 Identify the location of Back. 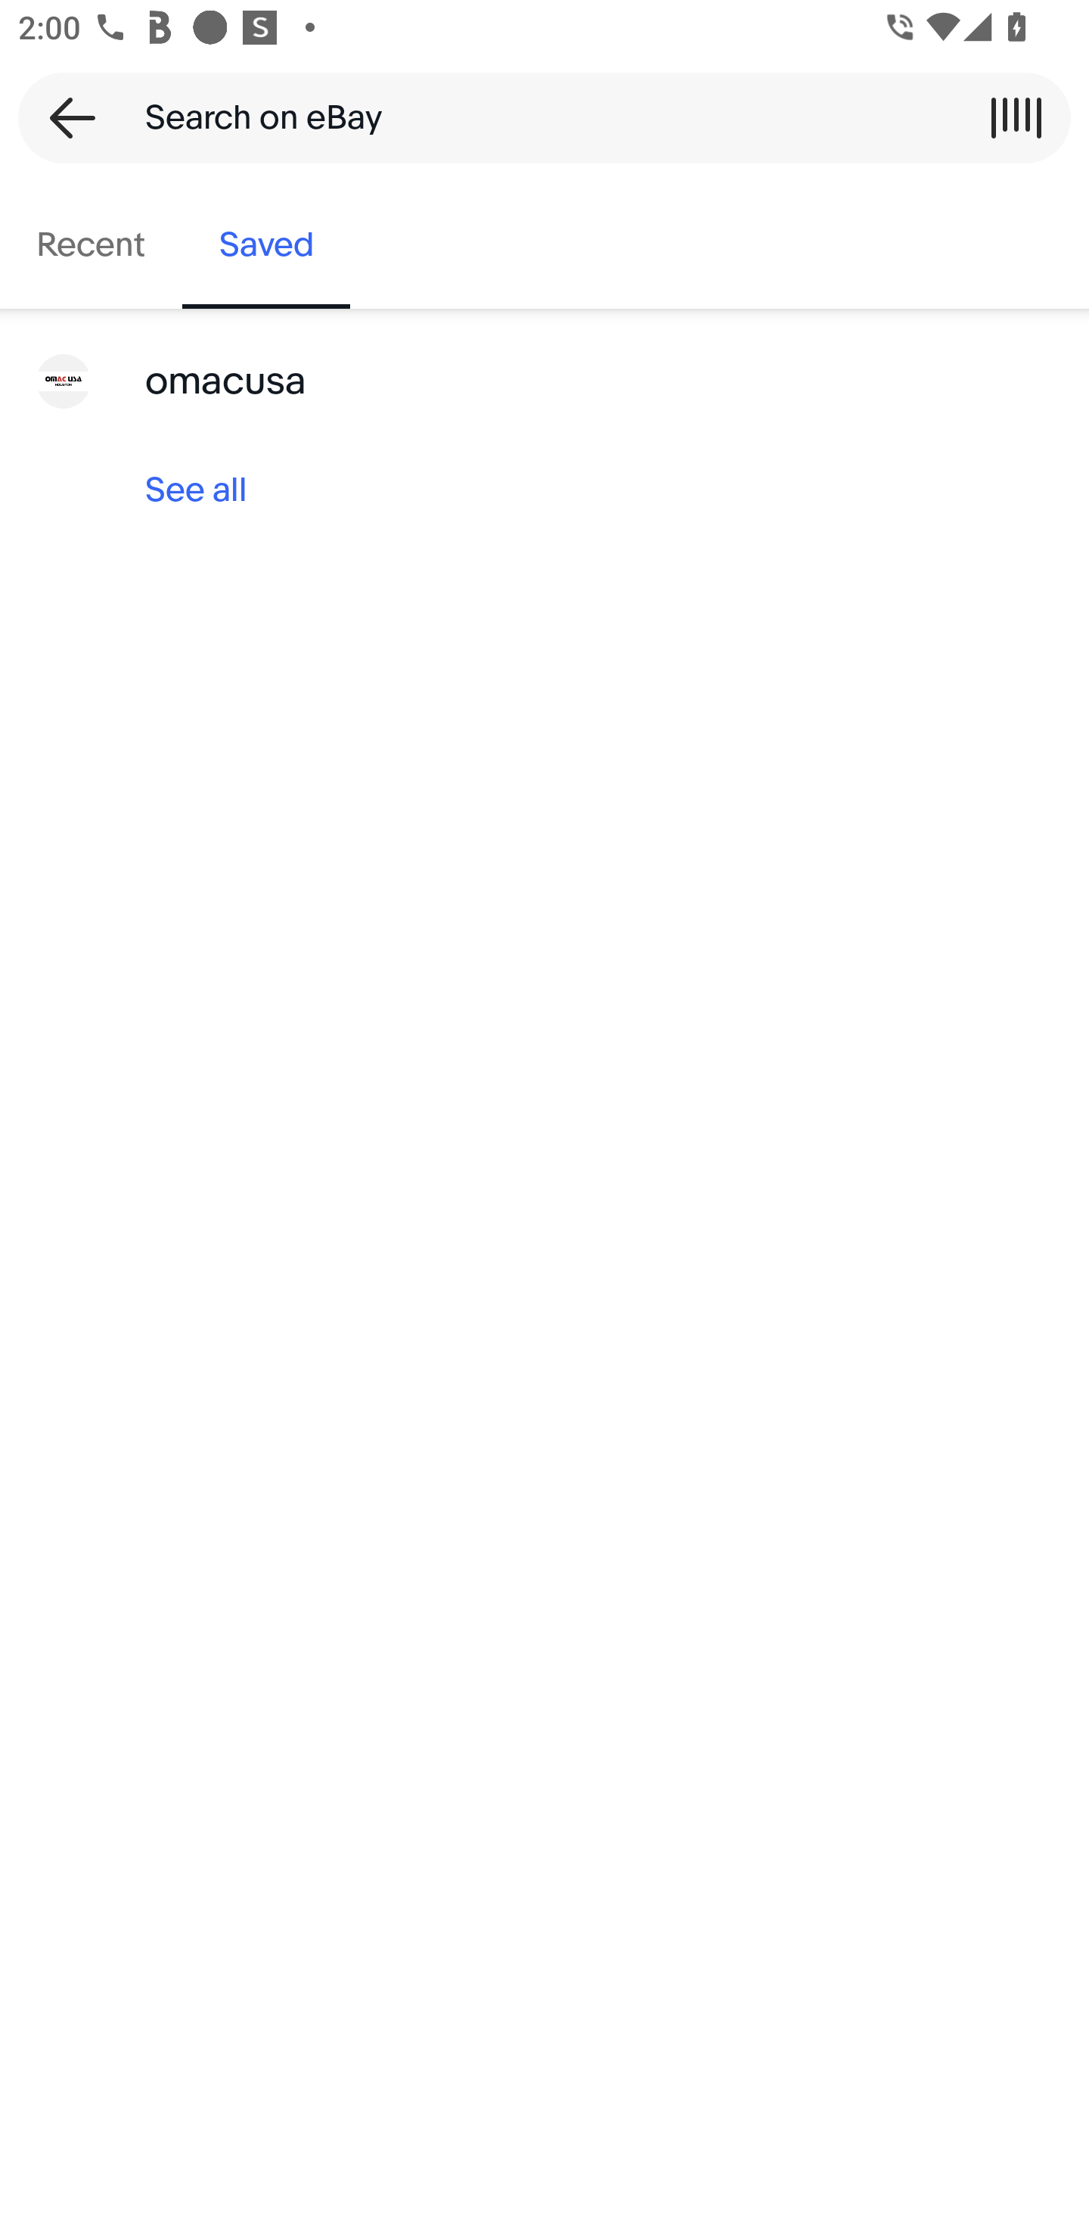
(64, 117).